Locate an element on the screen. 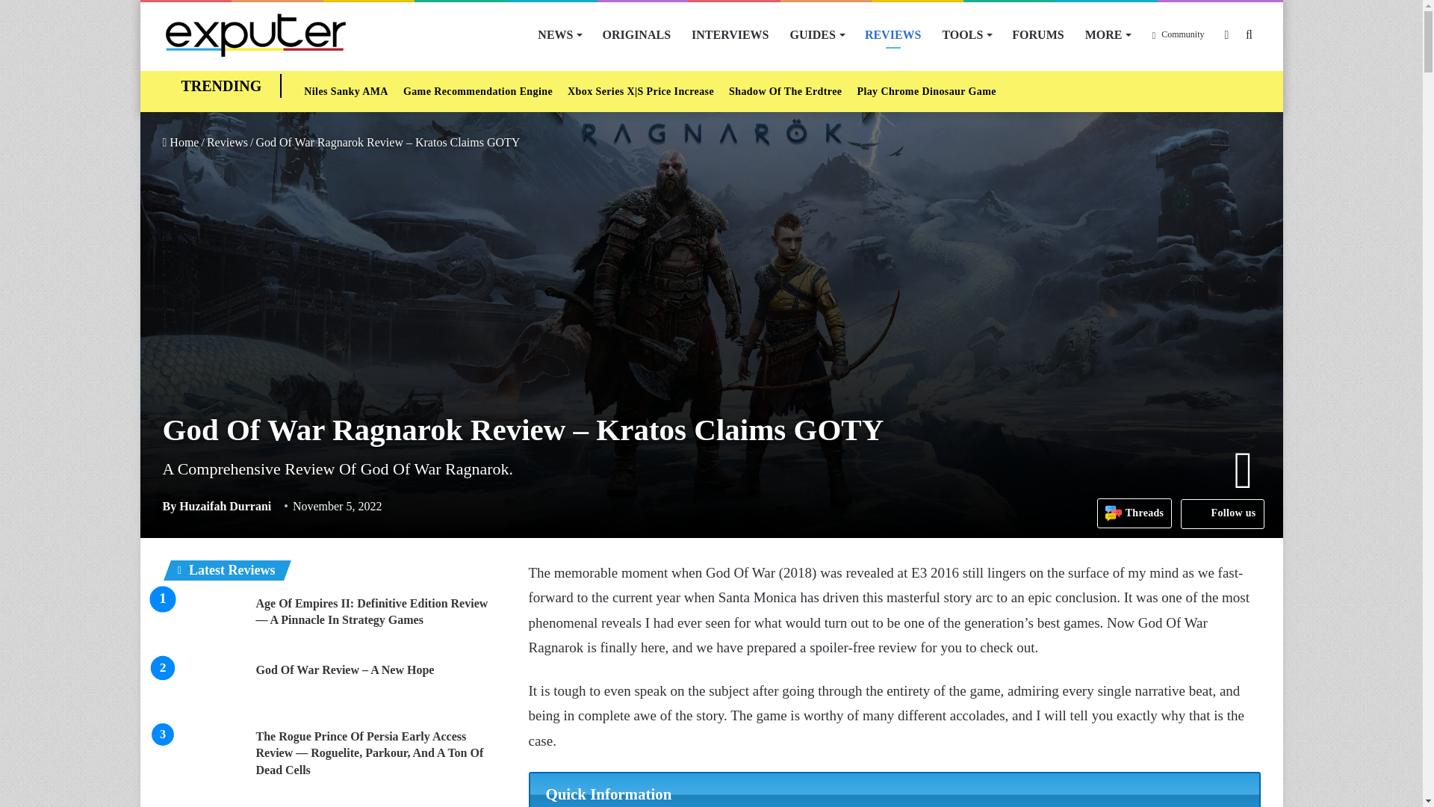 Image resolution: width=1434 pixels, height=807 pixels. NEWS is located at coordinates (559, 34).